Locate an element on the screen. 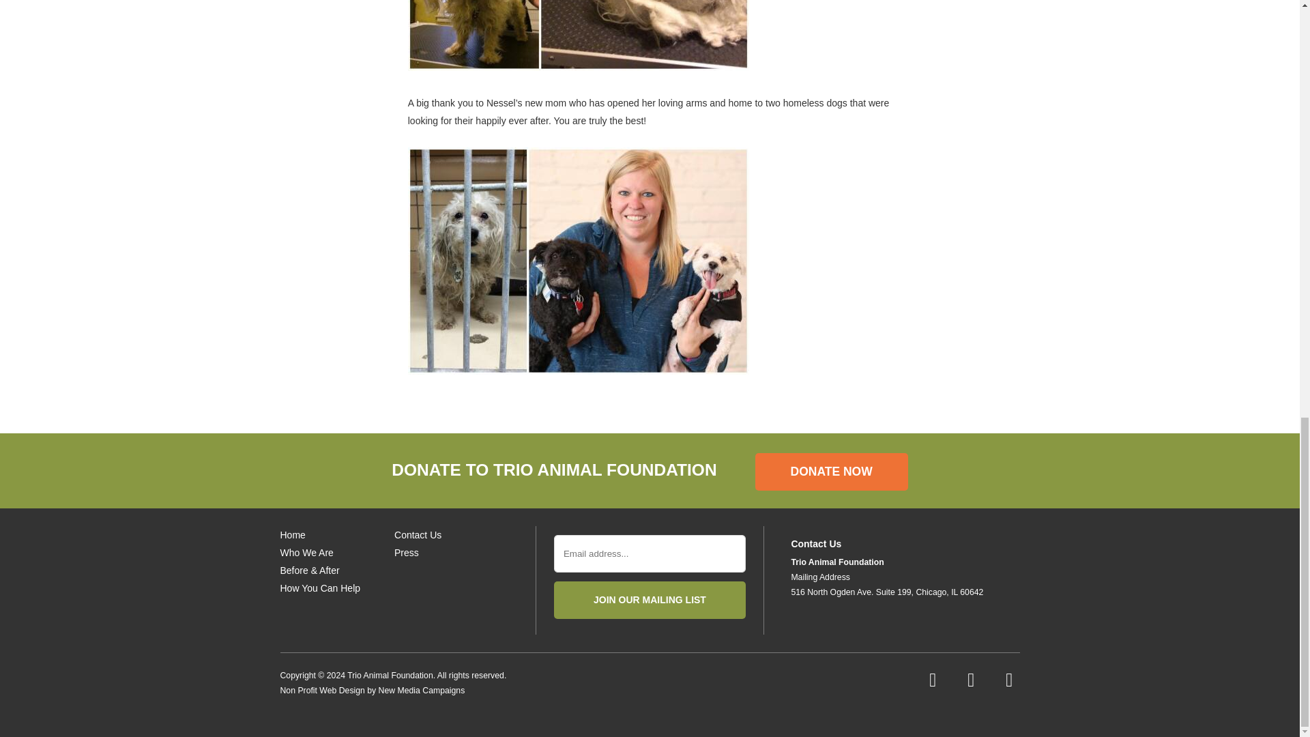  Join Our Mailing List is located at coordinates (650, 601).